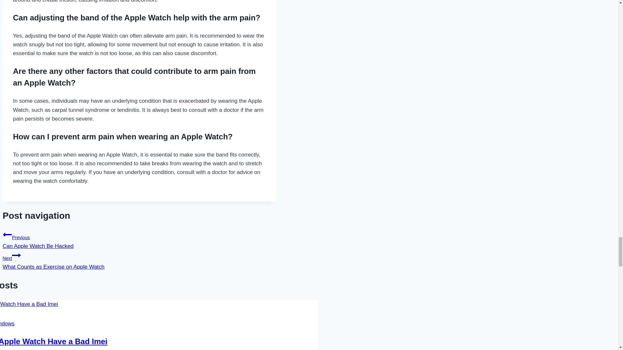 The image size is (623, 350). What do you see at coordinates (7, 234) in the screenshot?
I see `Previous` at bounding box center [7, 234].